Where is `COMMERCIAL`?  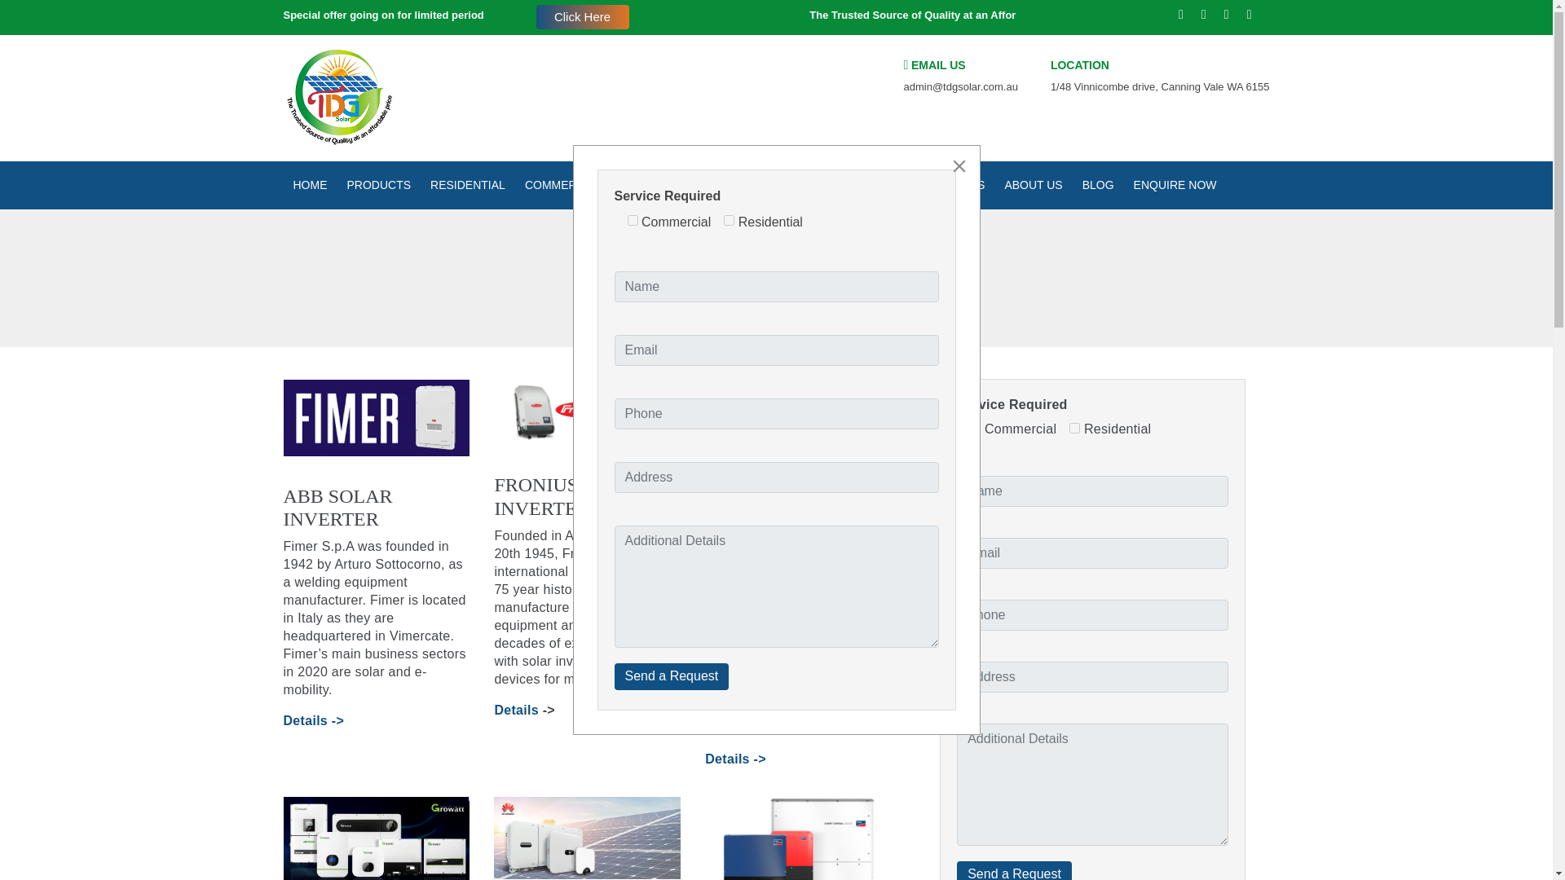
COMMERCIAL is located at coordinates (562, 185).